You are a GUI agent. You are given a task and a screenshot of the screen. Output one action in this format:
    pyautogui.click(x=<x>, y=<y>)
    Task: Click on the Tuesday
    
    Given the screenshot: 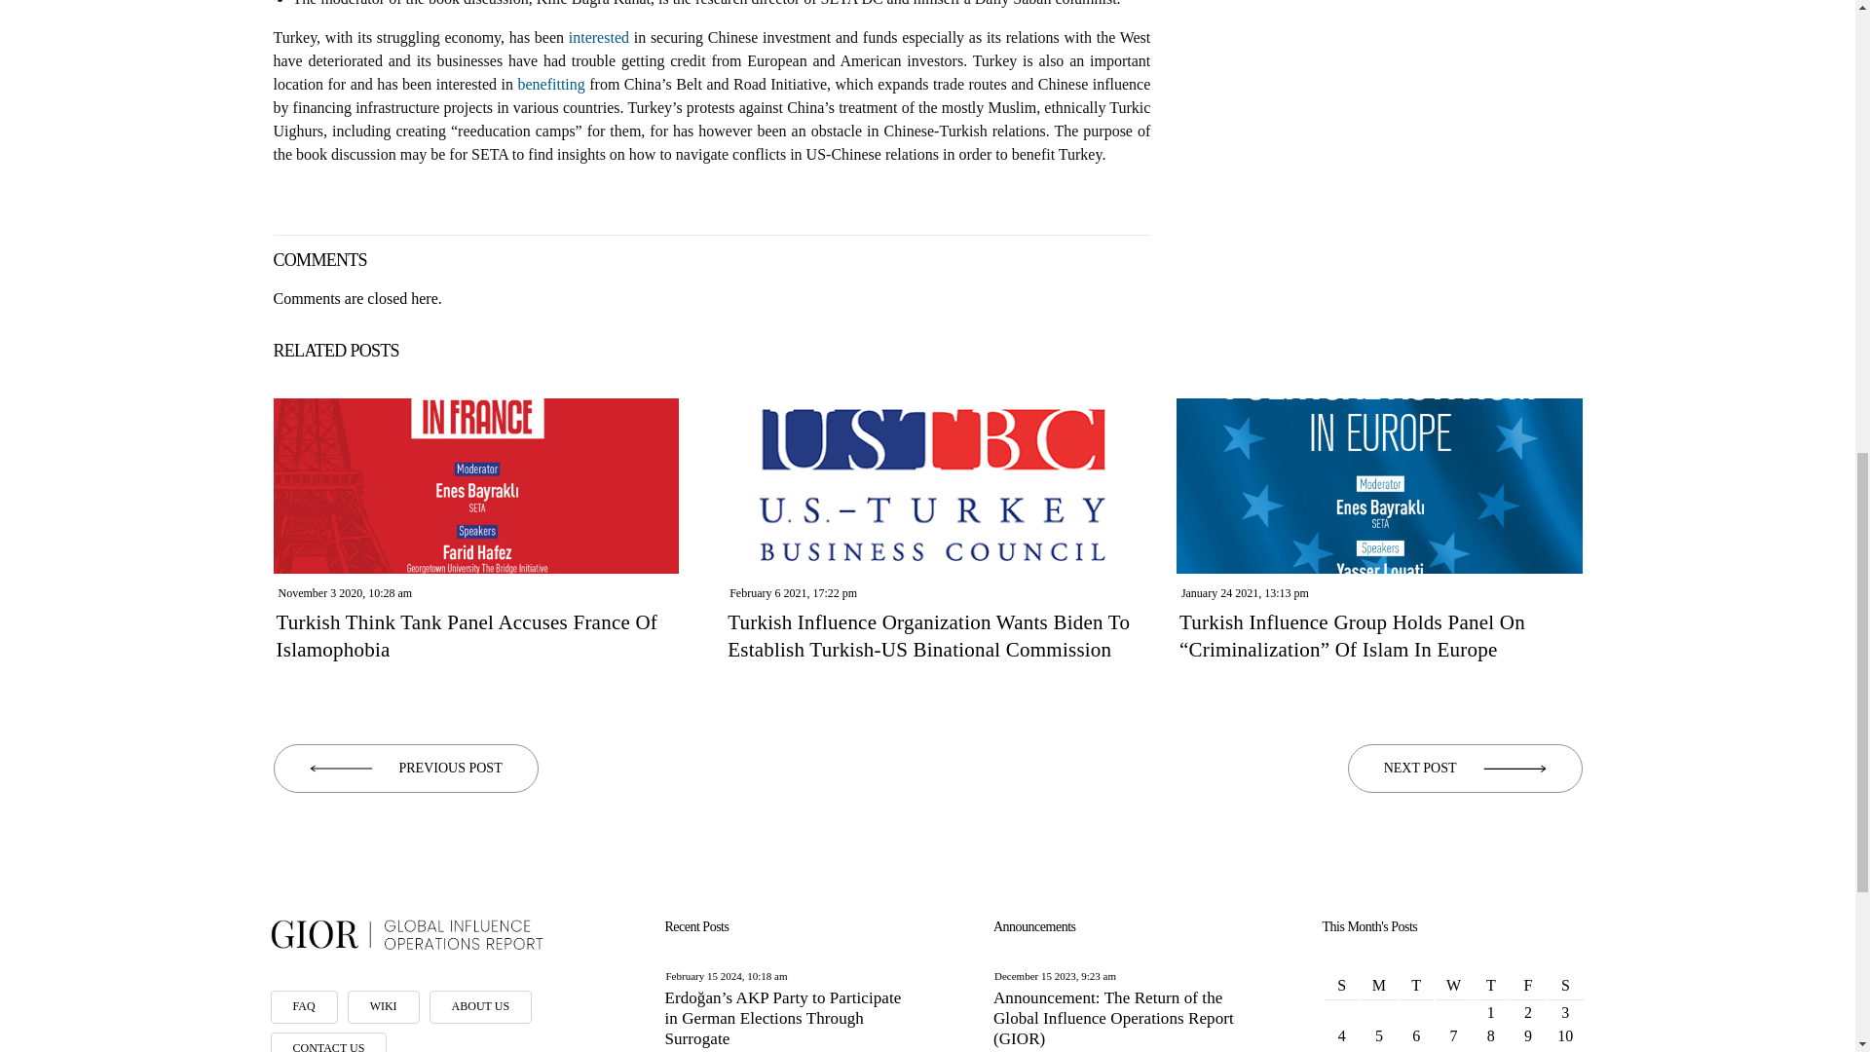 What is the action you would take?
    pyautogui.click(x=1416, y=986)
    